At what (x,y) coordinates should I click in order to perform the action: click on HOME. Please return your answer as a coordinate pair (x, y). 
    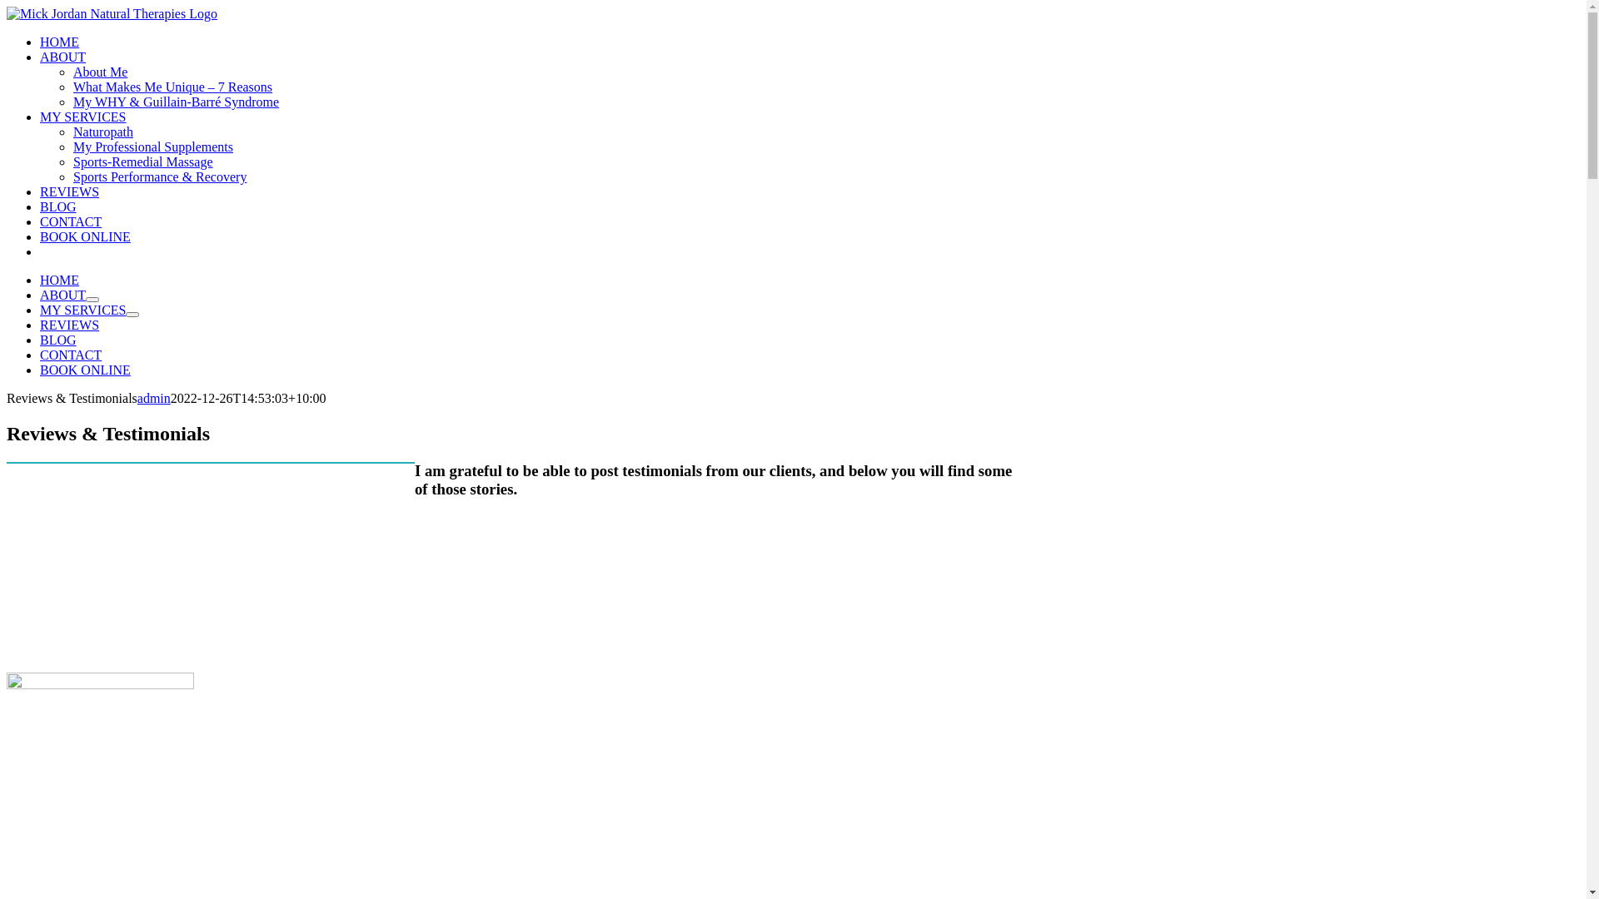
    Looking at the image, I should click on (60, 42).